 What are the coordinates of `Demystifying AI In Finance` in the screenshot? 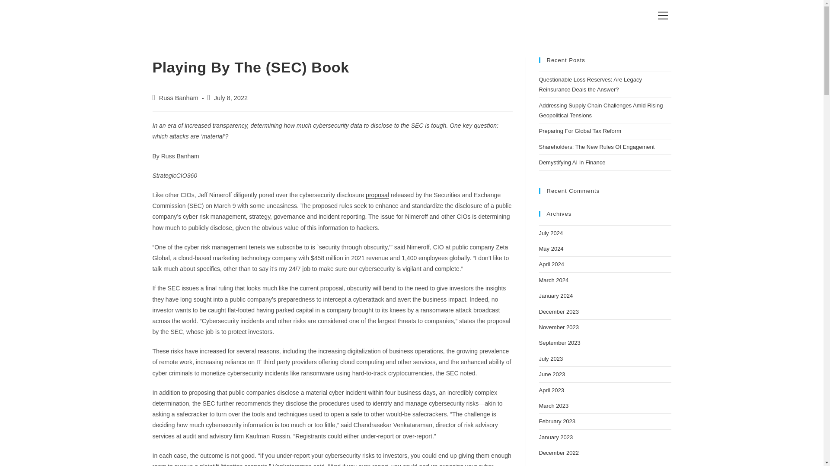 It's located at (571, 162).